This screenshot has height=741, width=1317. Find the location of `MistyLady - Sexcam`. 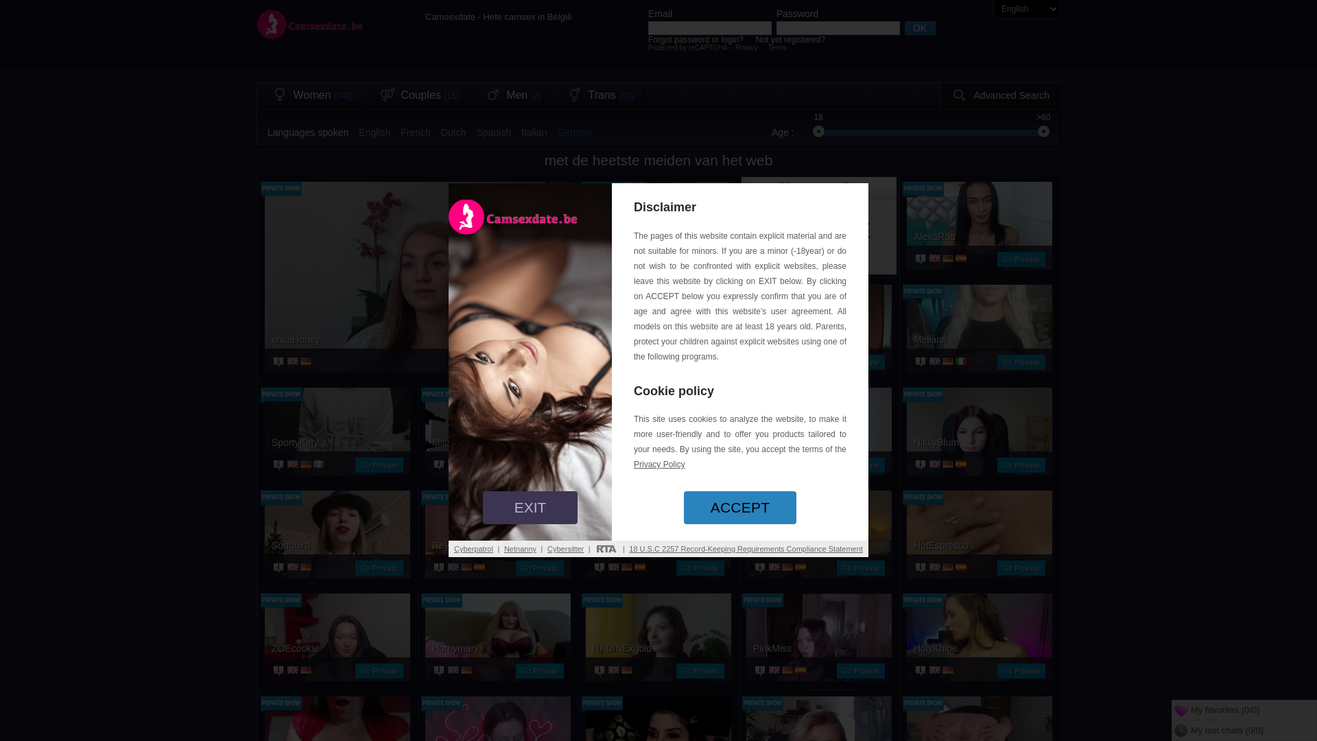

MistyLady - Sexcam is located at coordinates (819, 442).